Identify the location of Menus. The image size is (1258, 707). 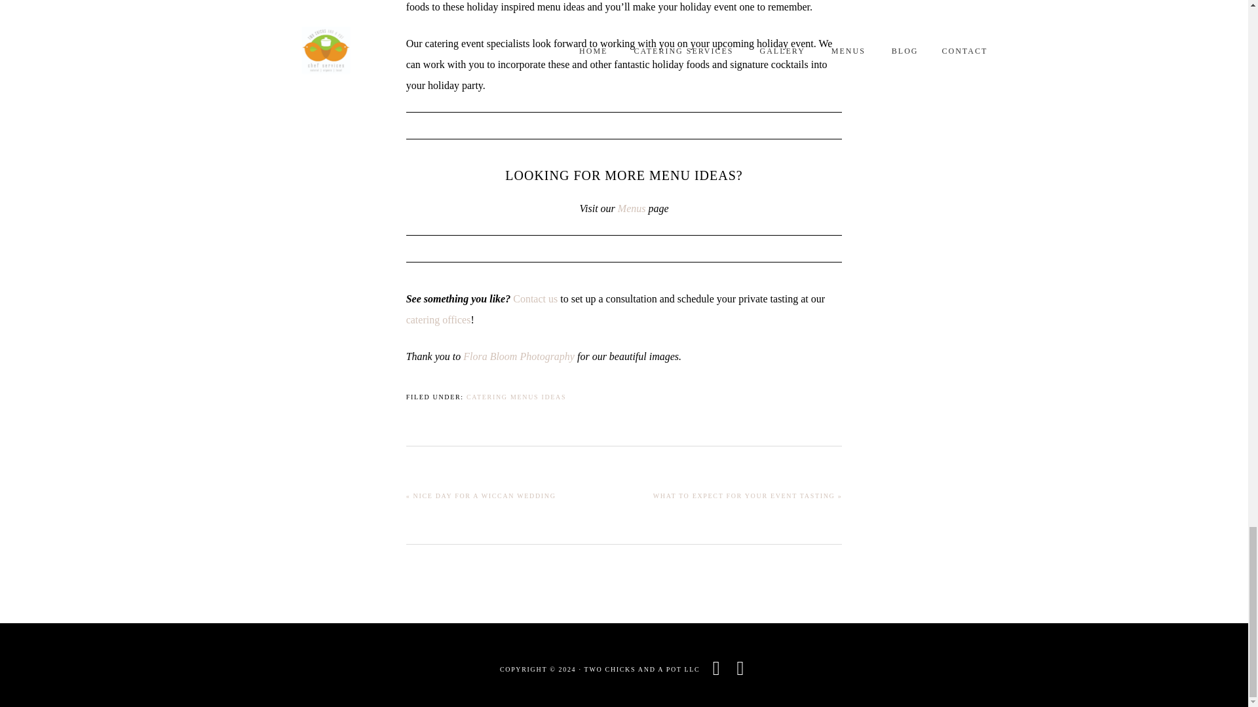
(632, 208).